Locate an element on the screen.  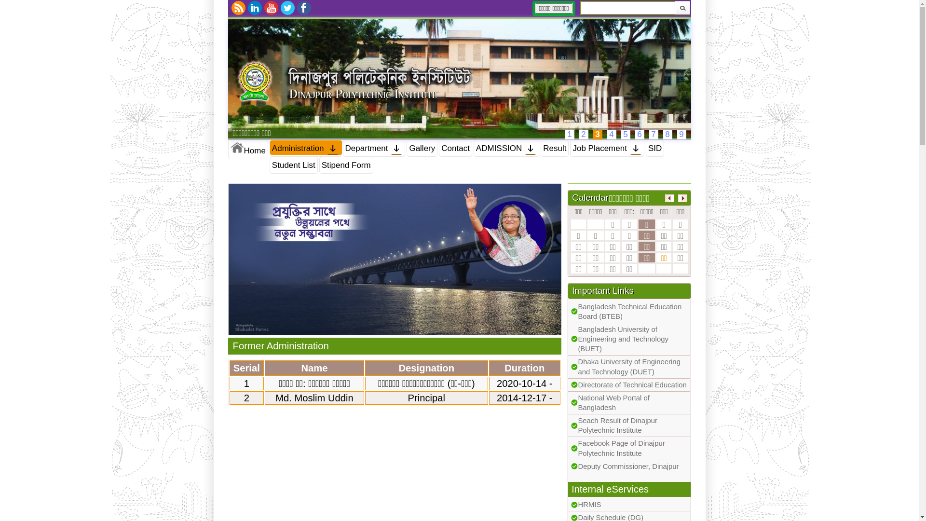
2 is located at coordinates (584, 135).